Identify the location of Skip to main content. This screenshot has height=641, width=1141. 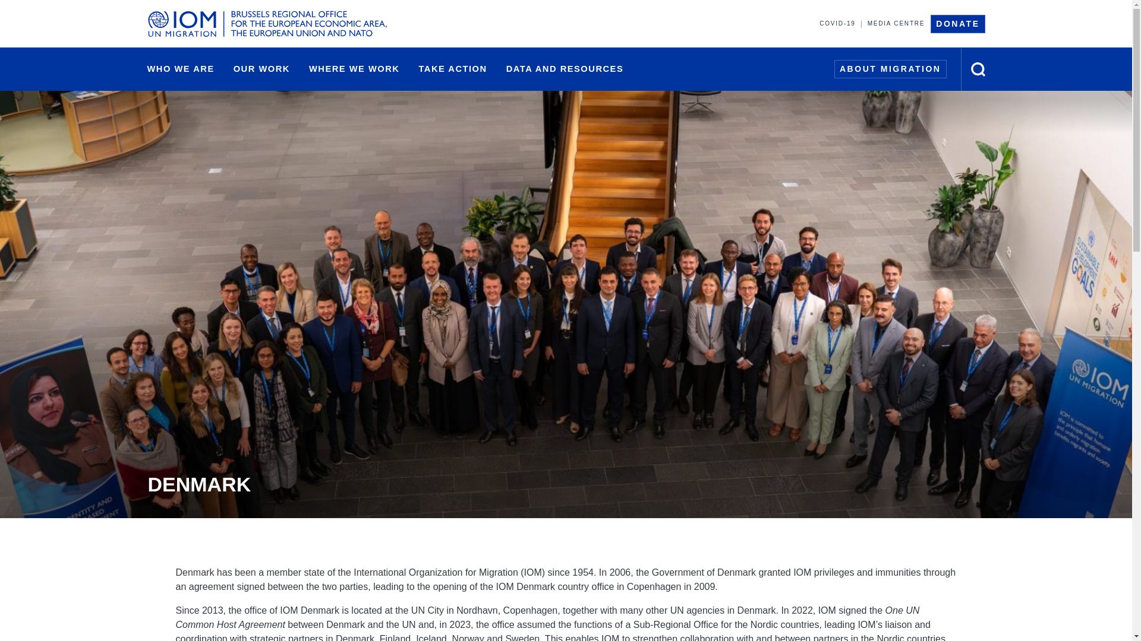
(566, 1).